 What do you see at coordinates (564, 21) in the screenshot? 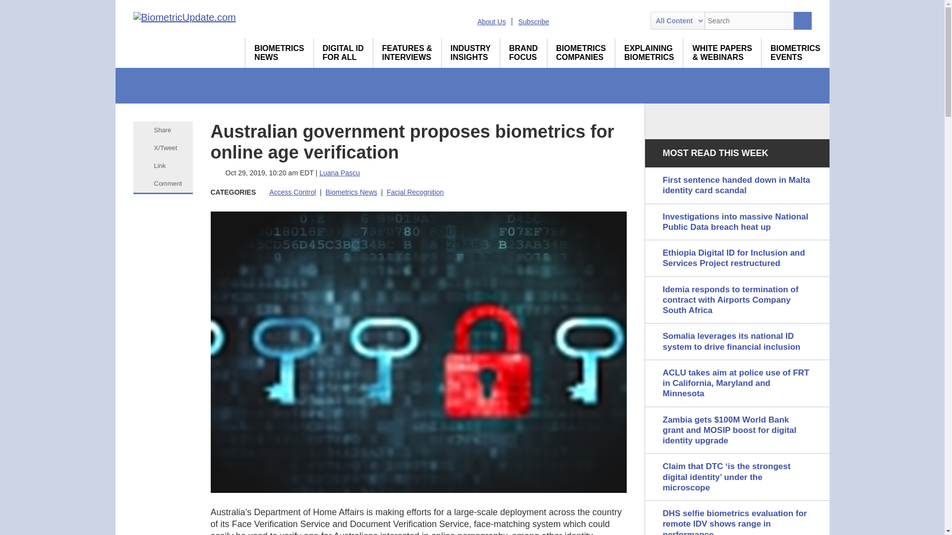
I see `rss` at bounding box center [564, 21].